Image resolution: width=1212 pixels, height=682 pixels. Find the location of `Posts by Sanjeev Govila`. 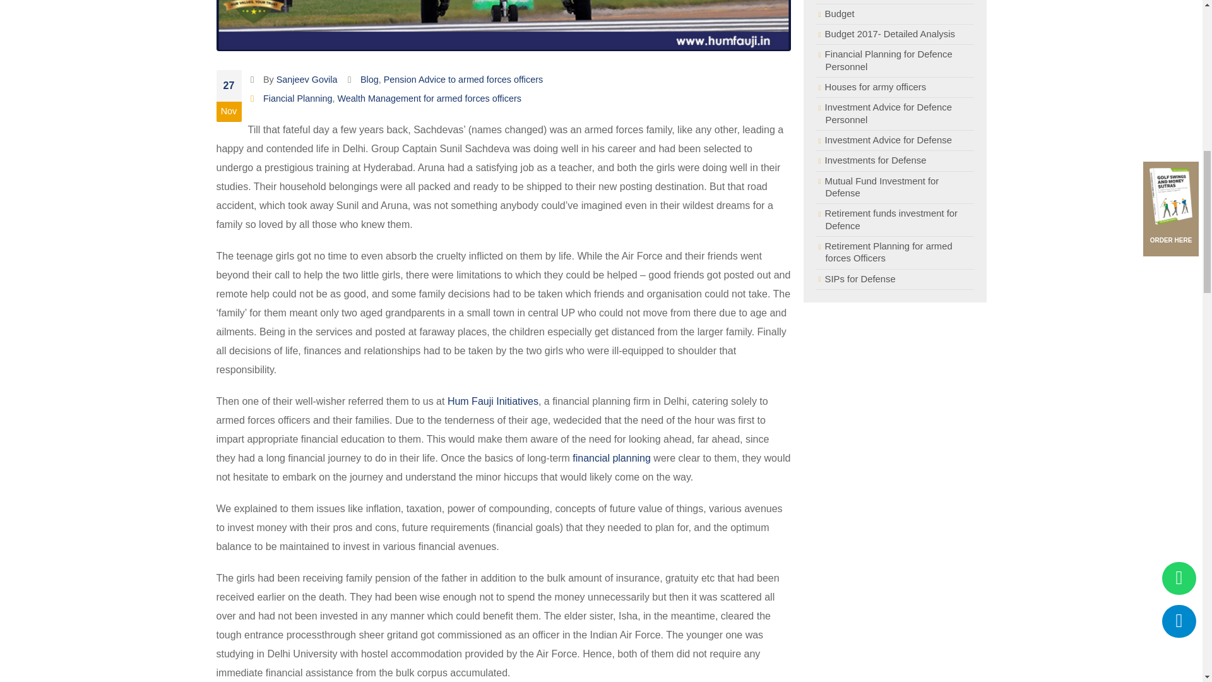

Posts by Sanjeev Govila is located at coordinates (307, 79).